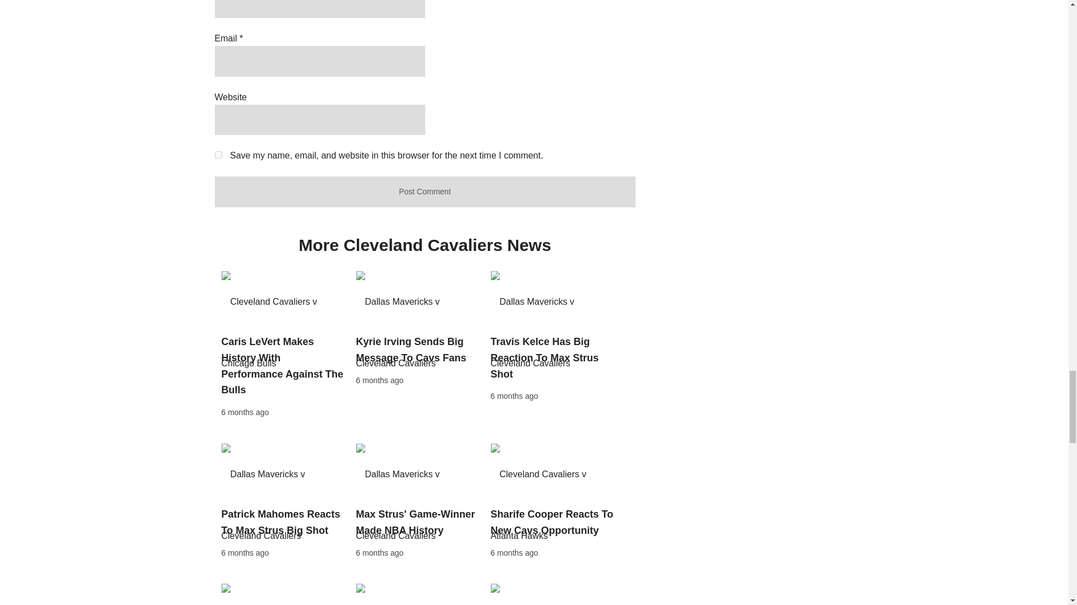  What do you see at coordinates (425, 192) in the screenshot?
I see `Post Comment` at bounding box center [425, 192].